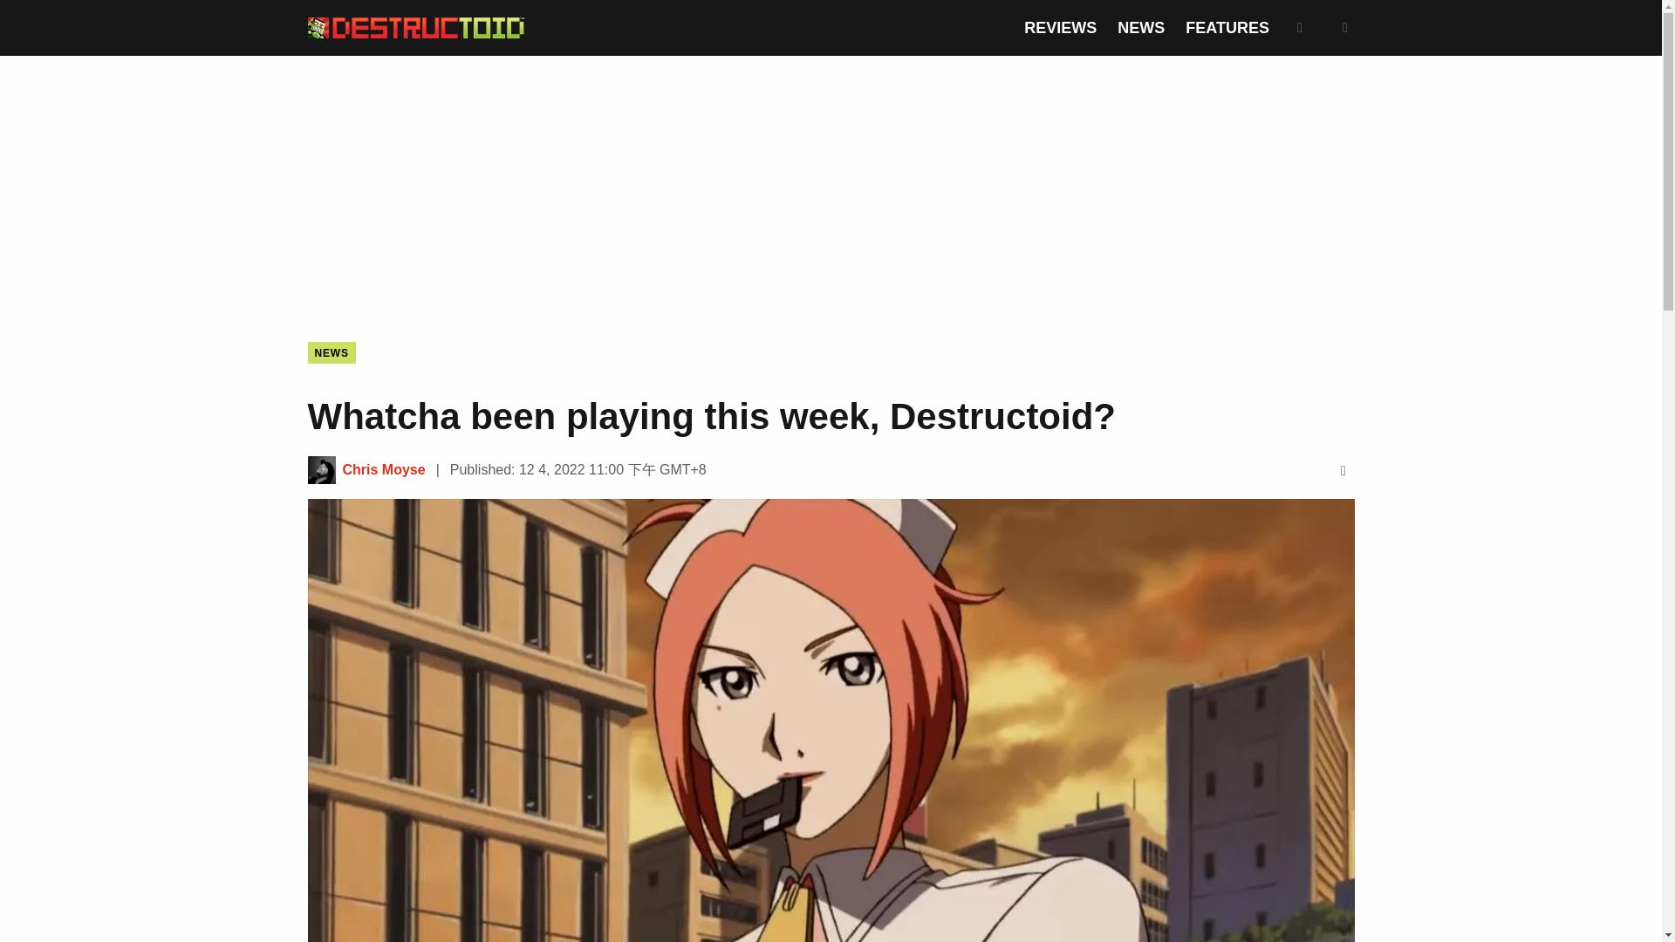 This screenshot has height=942, width=1675. Describe the element at coordinates (1140, 28) in the screenshot. I see `NEWS` at that location.